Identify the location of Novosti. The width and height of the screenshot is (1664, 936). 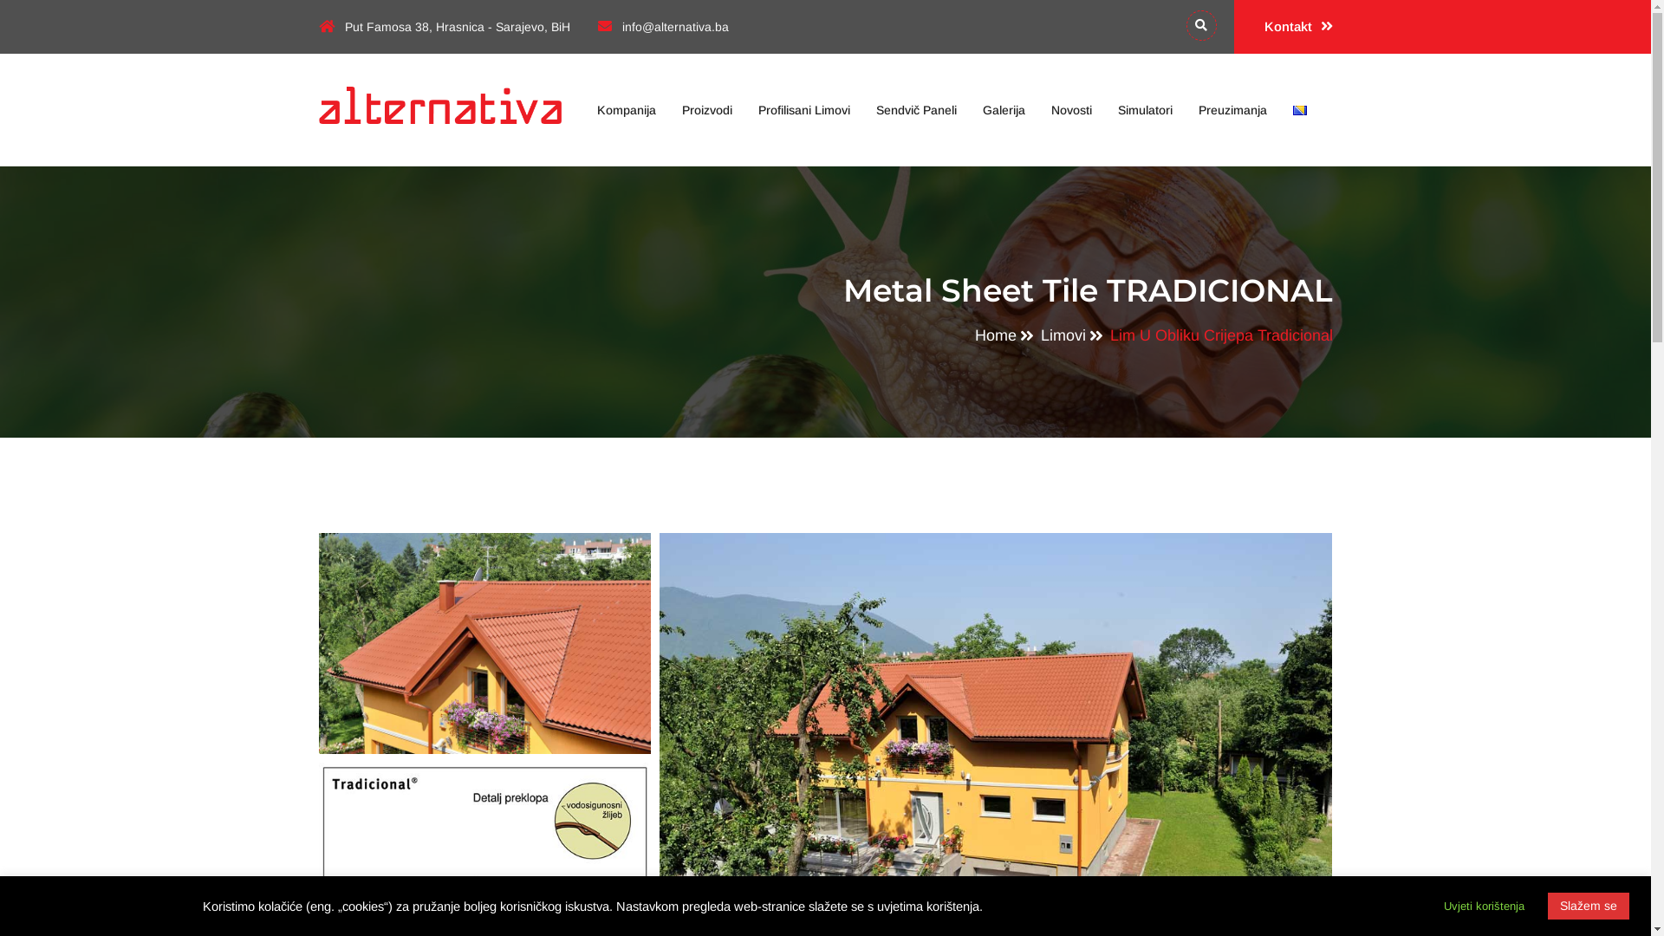
(1071, 110).